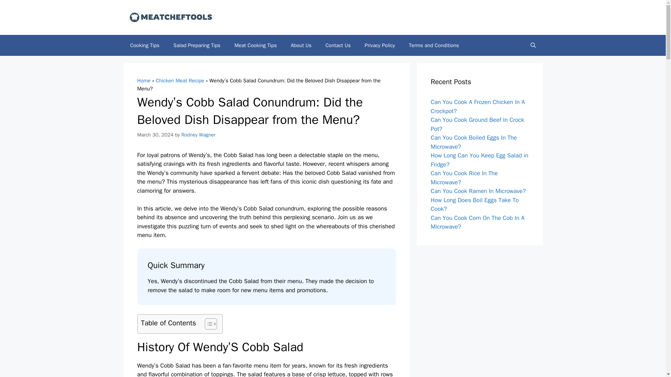 The image size is (671, 377). I want to click on How Long Can You Keep Egg Salad in Fridge?, so click(479, 160).